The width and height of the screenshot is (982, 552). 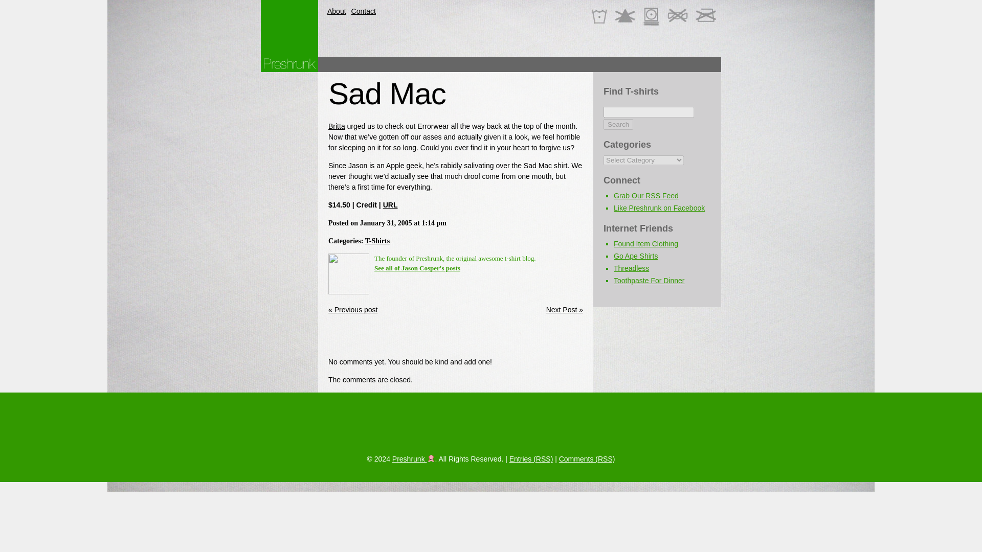 What do you see at coordinates (337, 126) in the screenshot?
I see `Britta` at bounding box center [337, 126].